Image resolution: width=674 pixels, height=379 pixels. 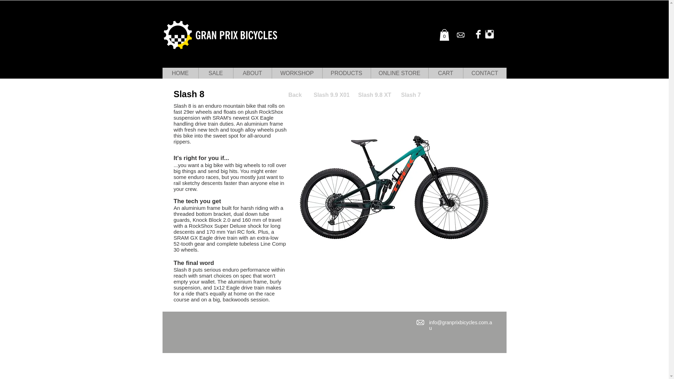 I want to click on ABOUT, so click(x=252, y=73).